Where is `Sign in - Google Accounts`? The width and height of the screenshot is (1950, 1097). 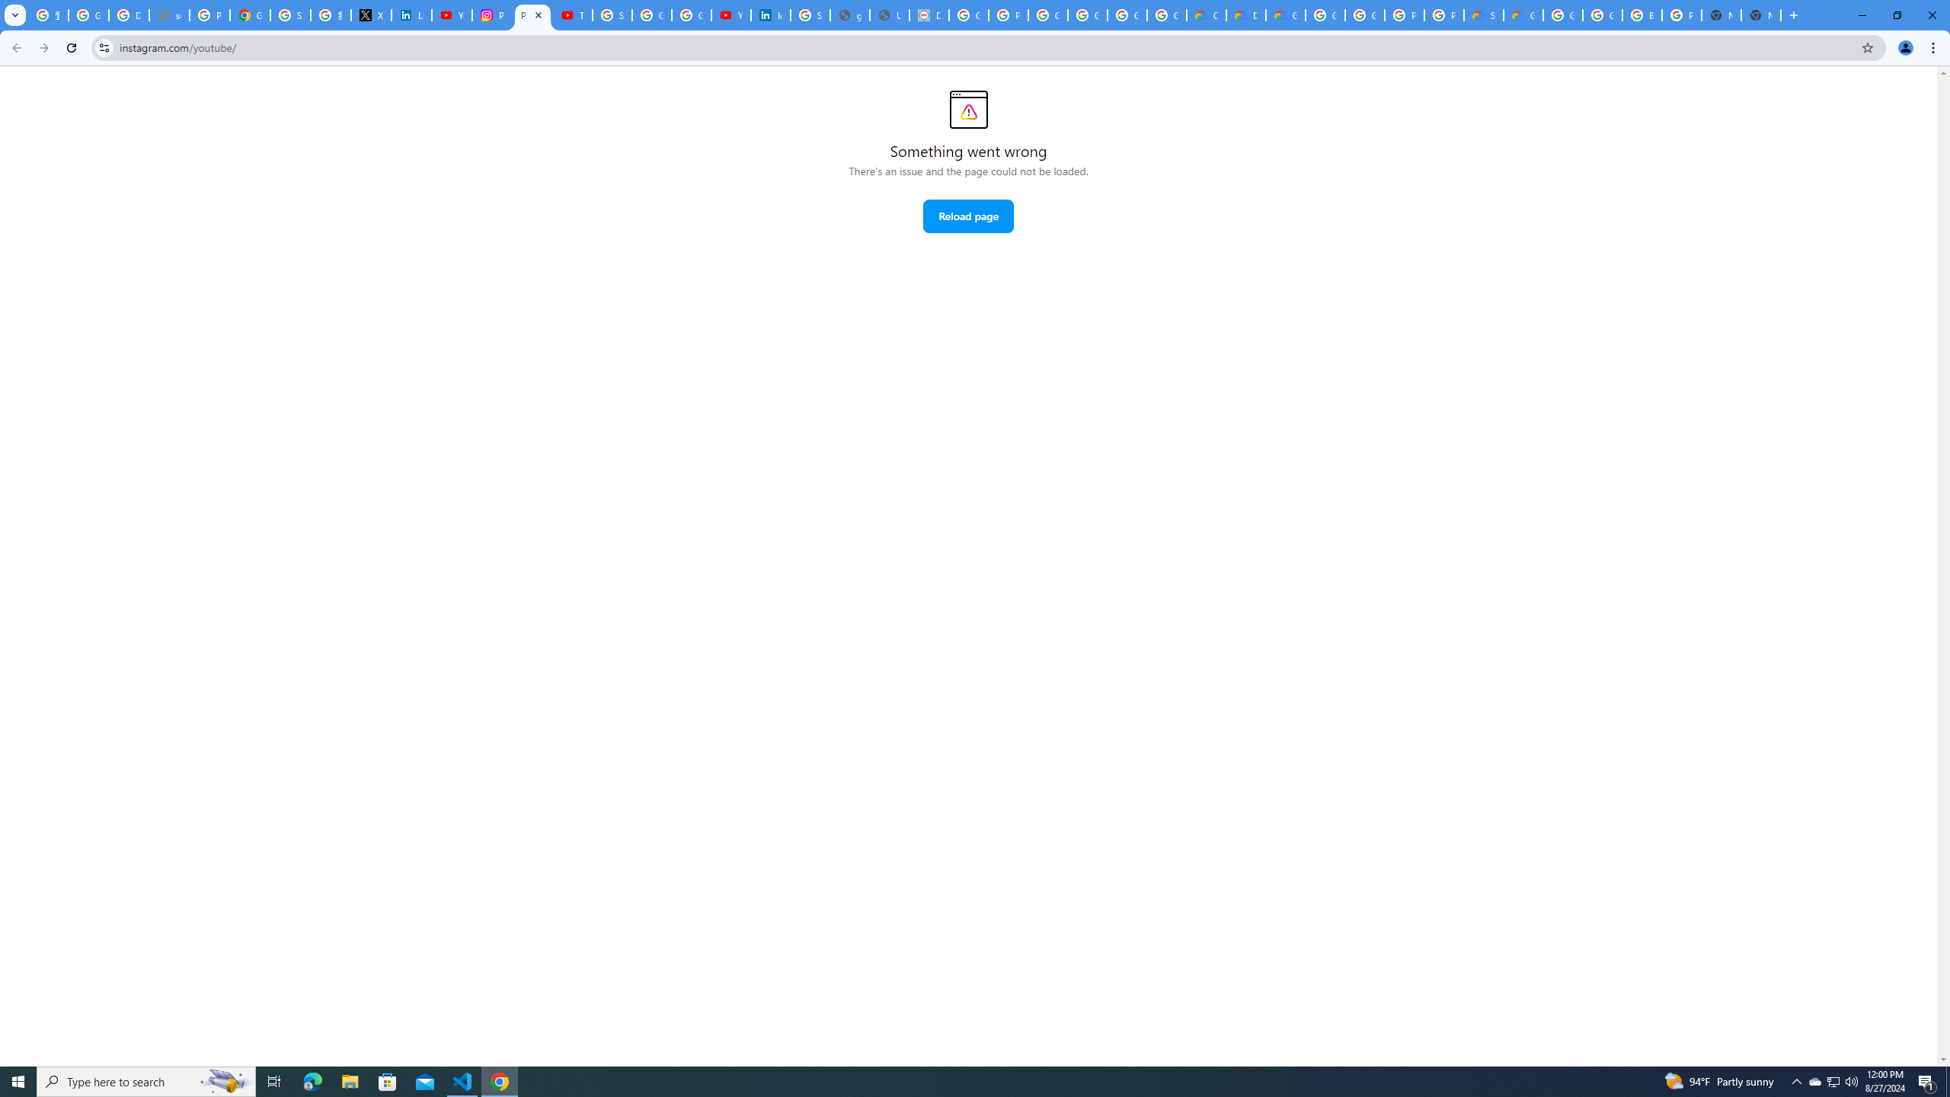 Sign in - Google Accounts is located at coordinates (612, 15).